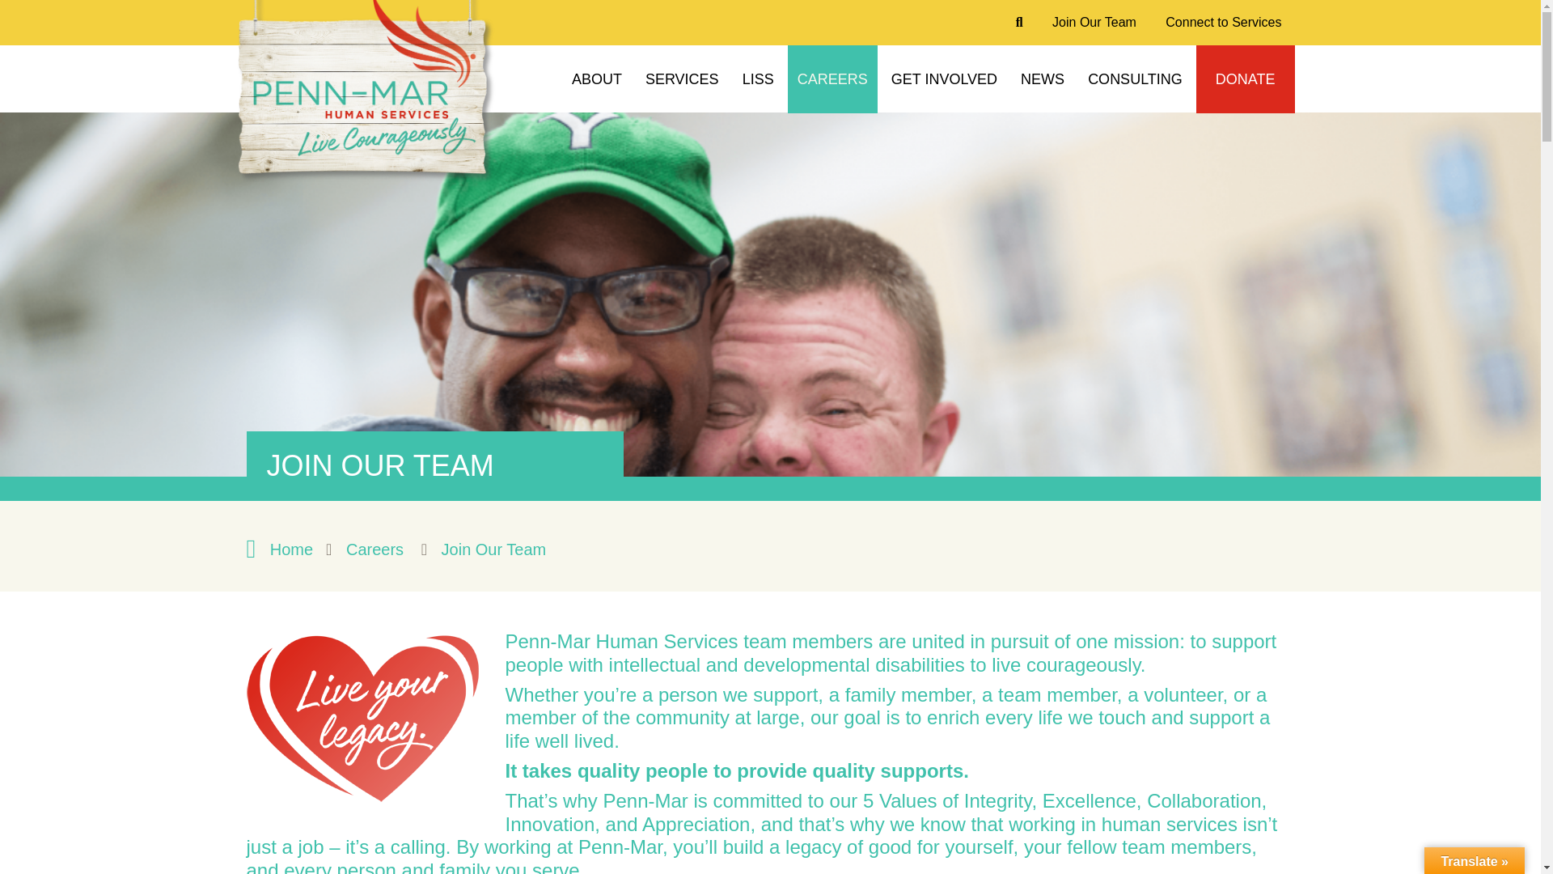 The width and height of the screenshot is (1553, 874). What do you see at coordinates (832, 79) in the screenshot?
I see `CAREERS` at bounding box center [832, 79].